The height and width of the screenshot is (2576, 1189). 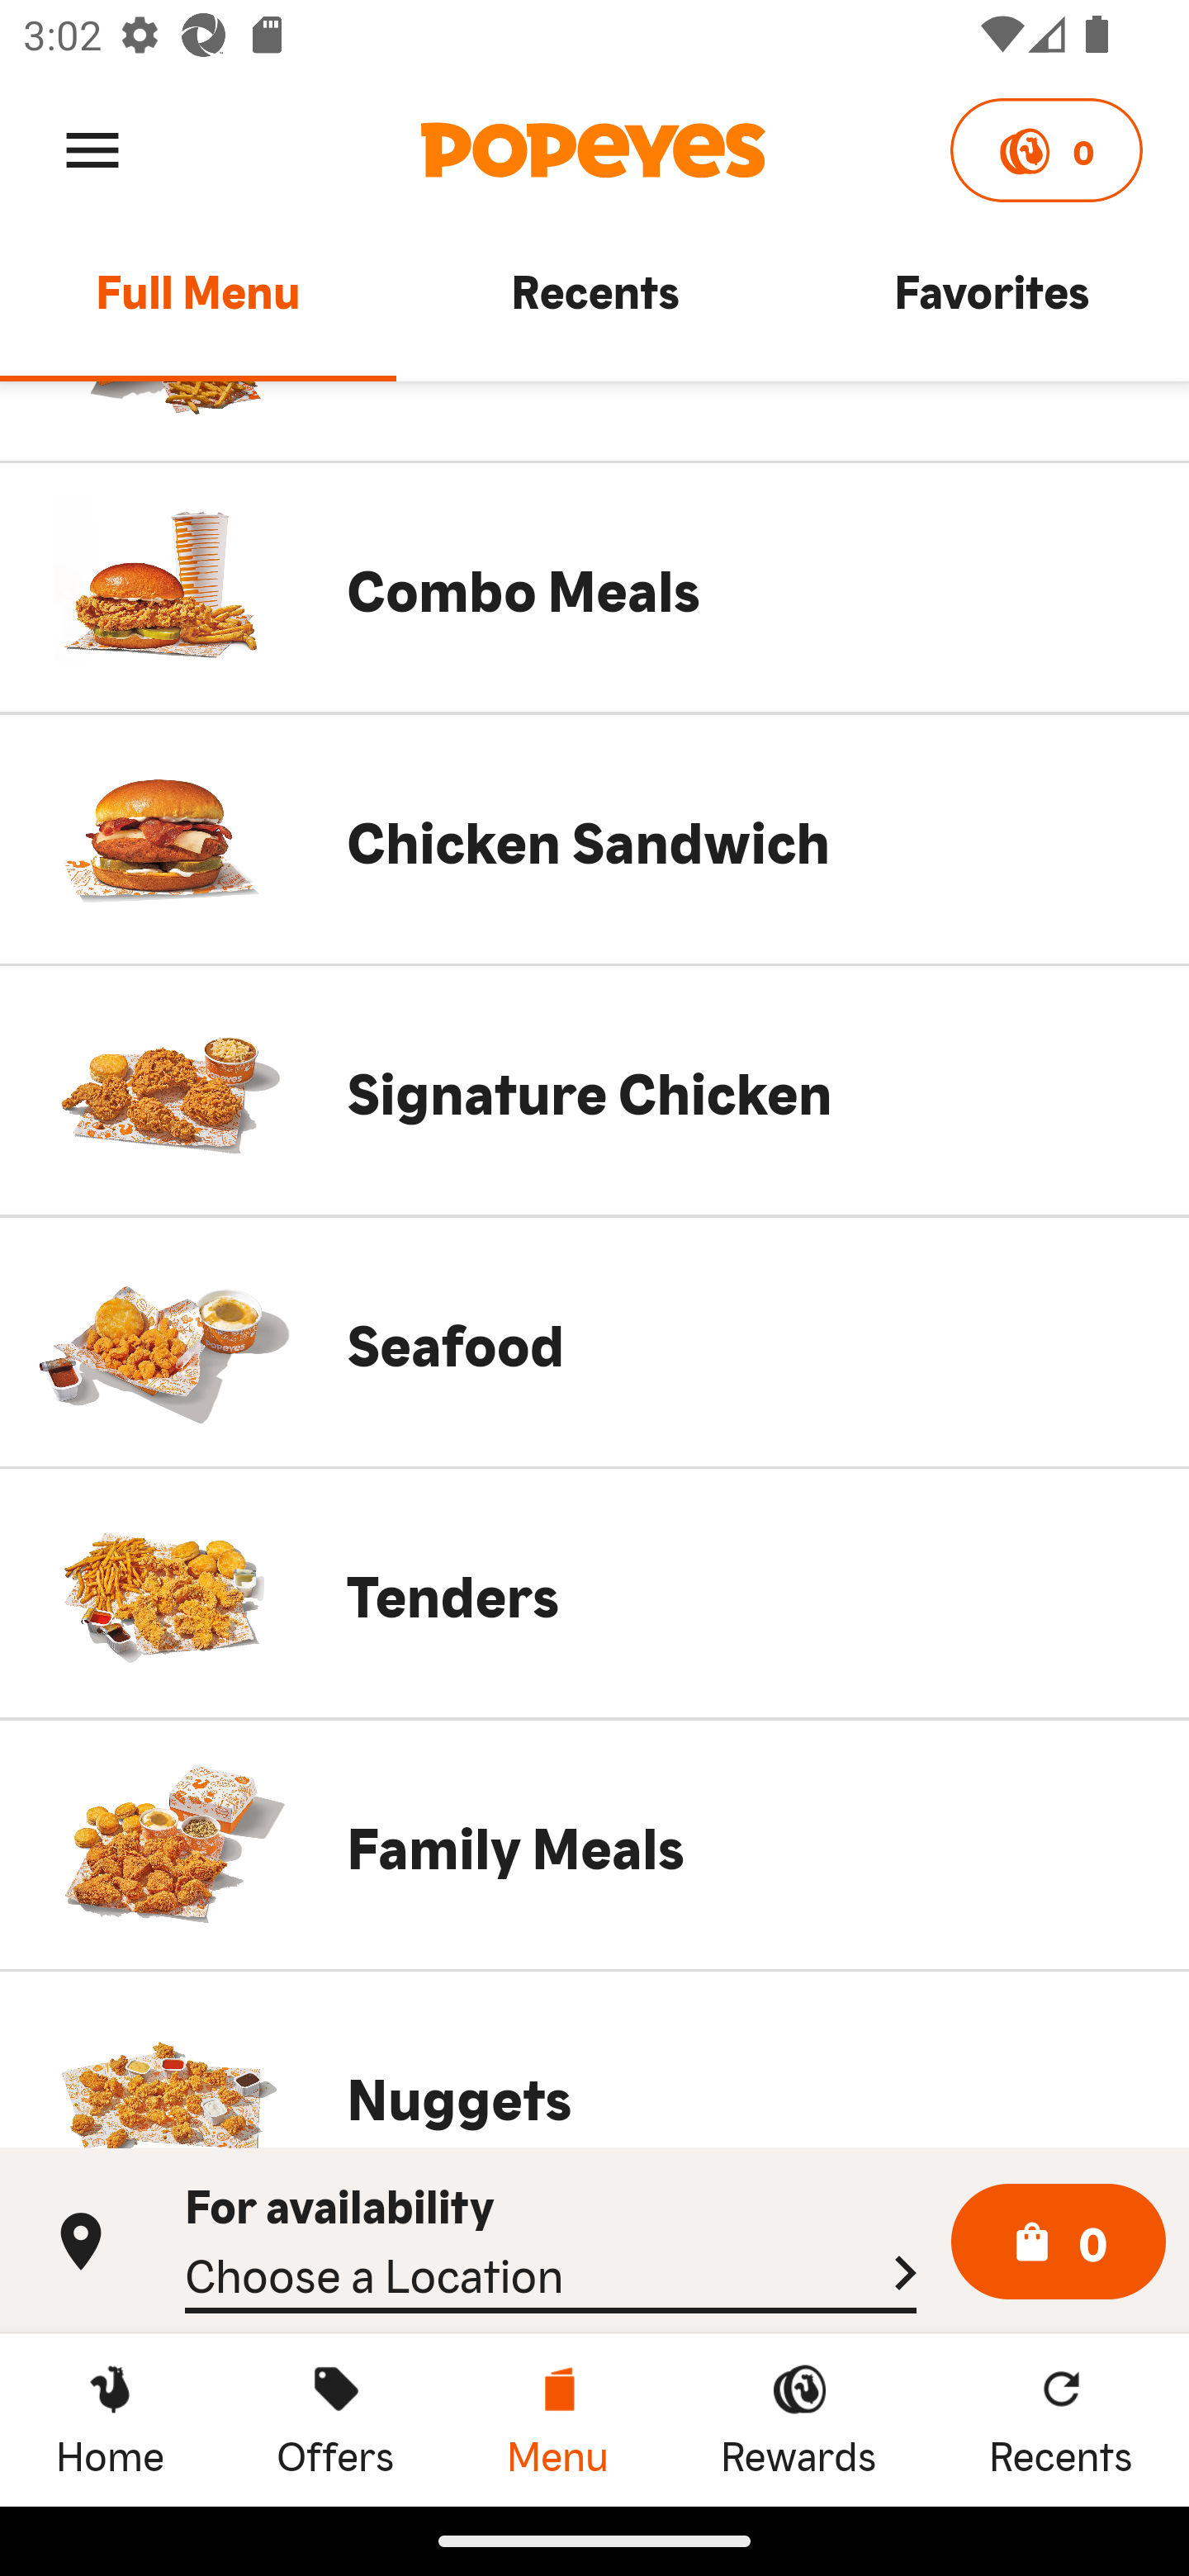 I want to click on Rewards Rewards Rewards, so click(x=798, y=2419).